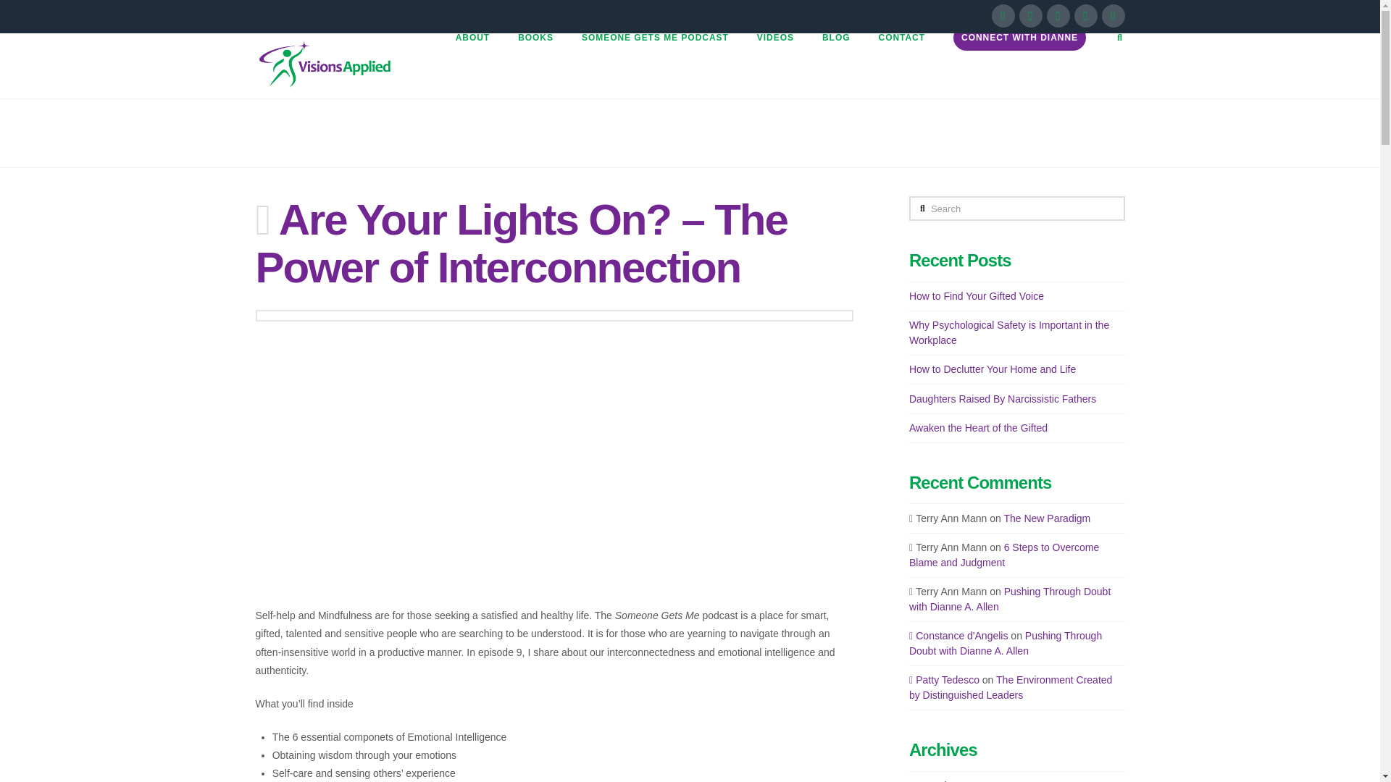 This screenshot has width=1391, height=782. I want to click on VIDEOS, so click(775, 66).